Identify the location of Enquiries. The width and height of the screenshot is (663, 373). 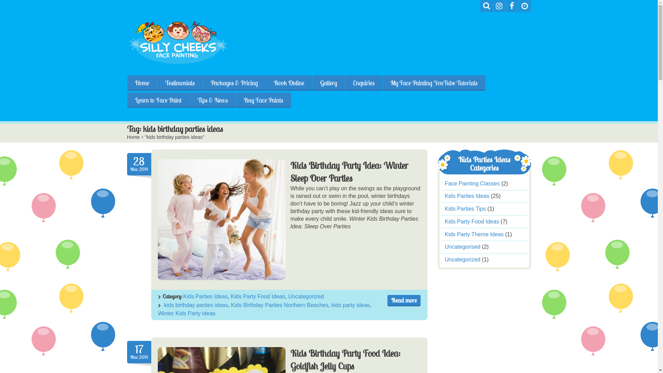
(363, 83).